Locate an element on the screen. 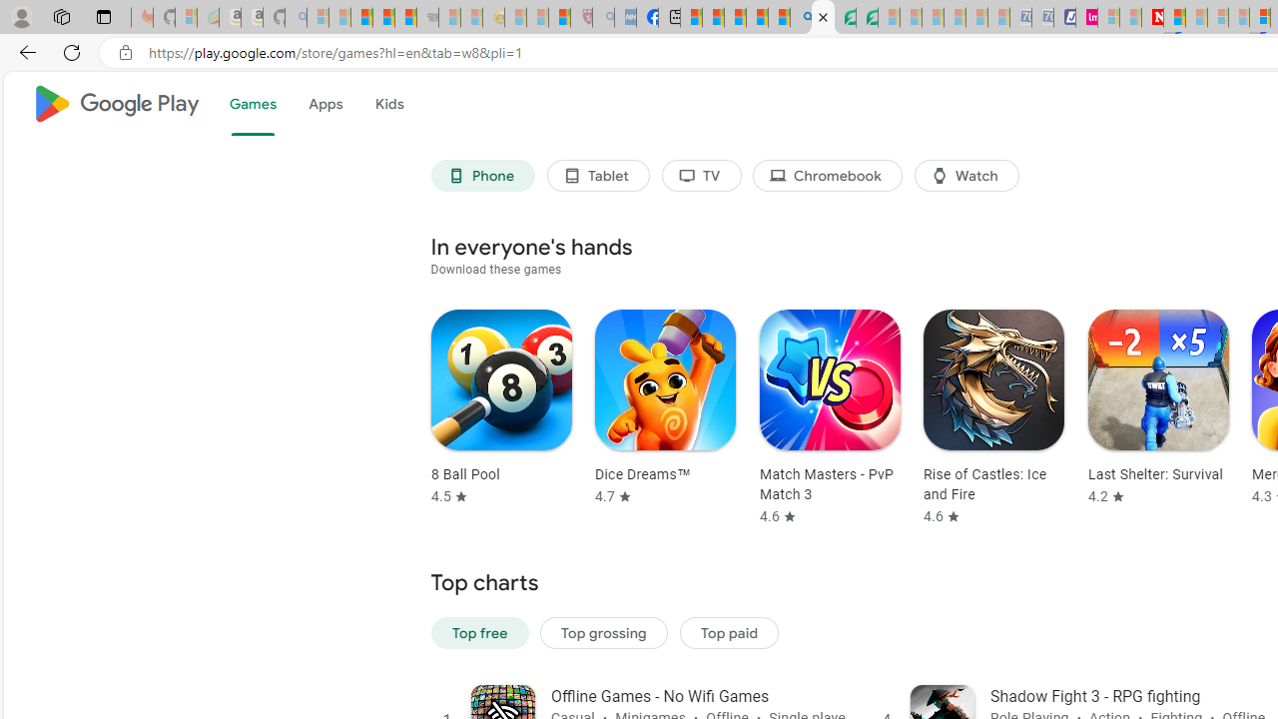 Image resolution: width=1278 pixels, height=719 pixels. Games is located at coordinates (252, 104).